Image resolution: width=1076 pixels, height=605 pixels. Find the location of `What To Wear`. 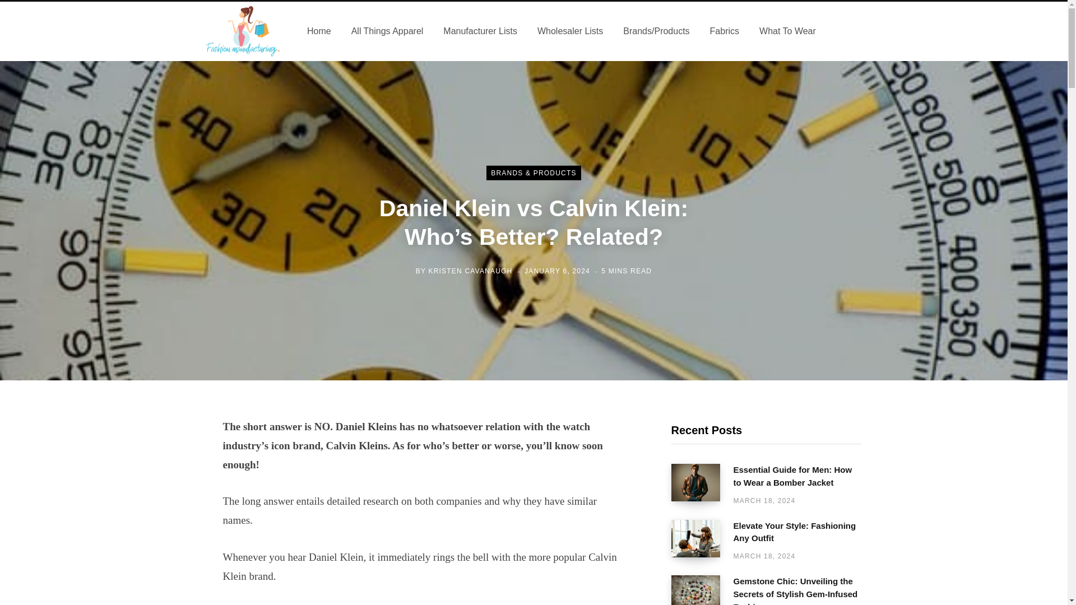

What To Wear is located at coordinates (787, 31).